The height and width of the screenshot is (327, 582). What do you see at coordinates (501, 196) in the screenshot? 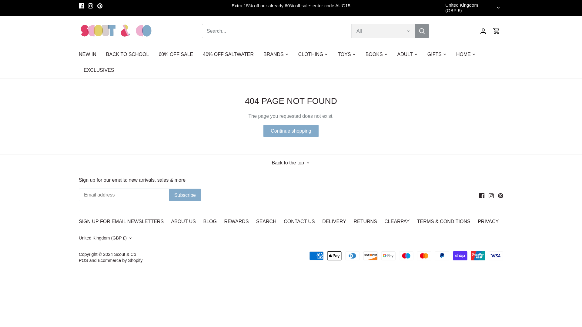
I see `Pinterest` at bounding box center [501, 196].